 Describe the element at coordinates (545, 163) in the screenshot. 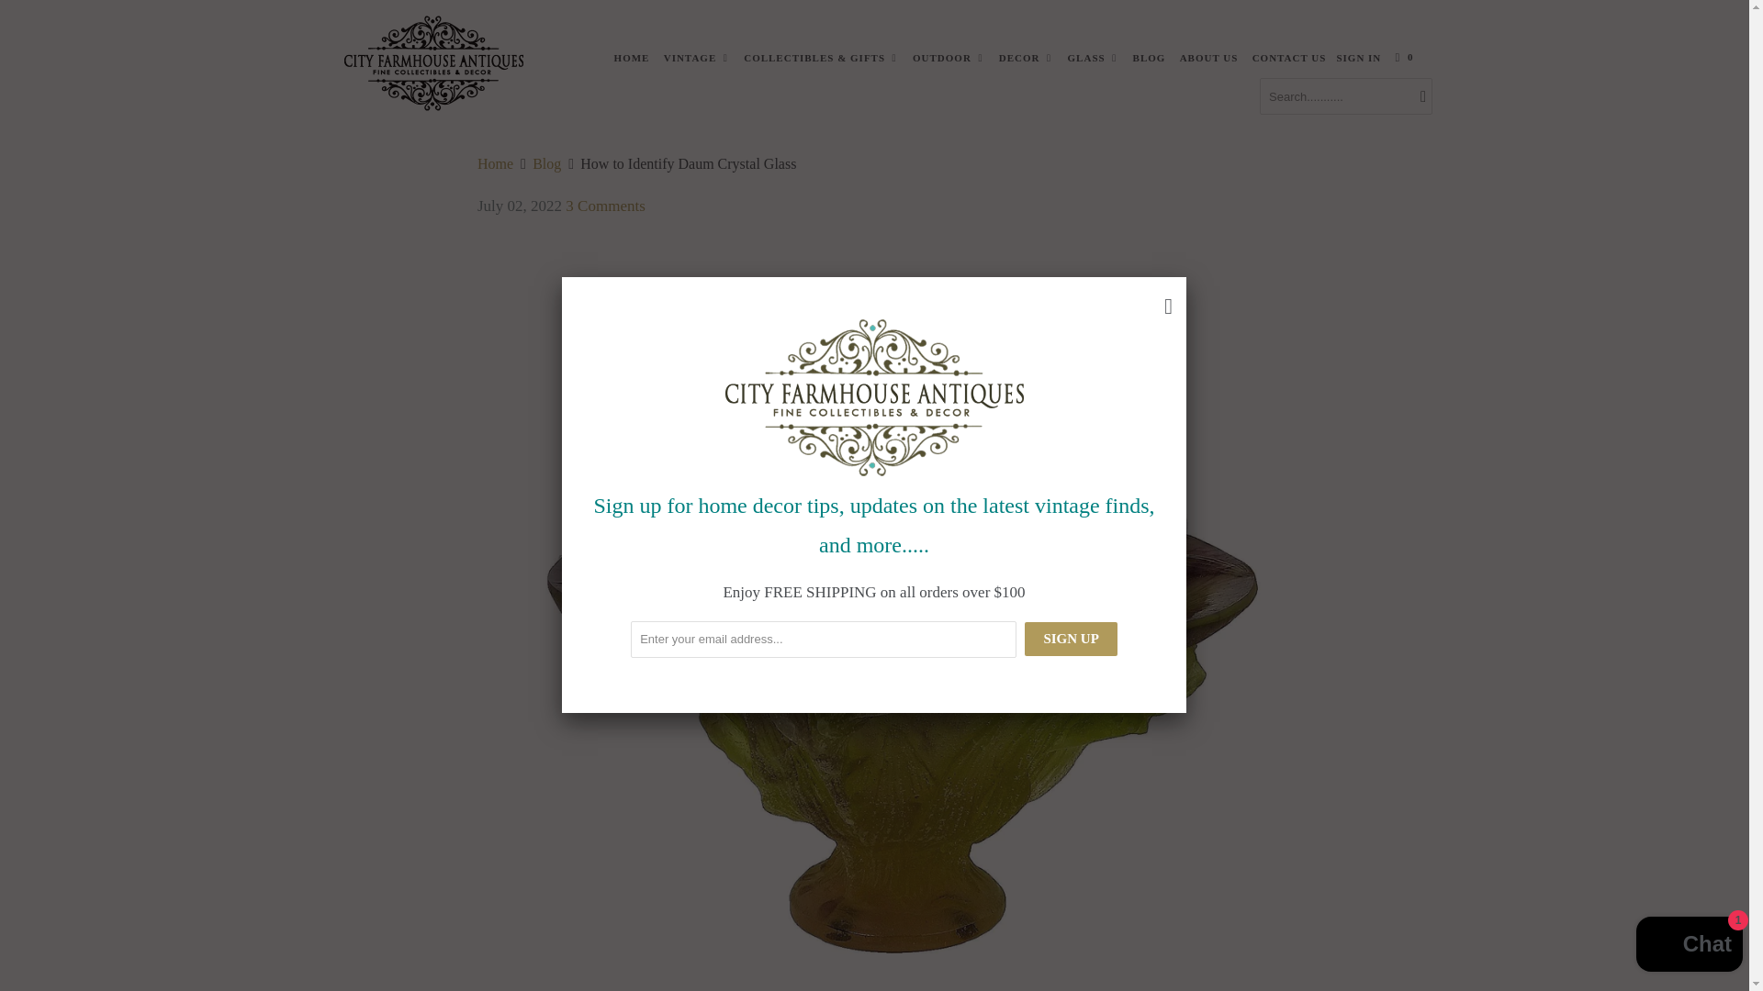

I see `Blog` at that location.